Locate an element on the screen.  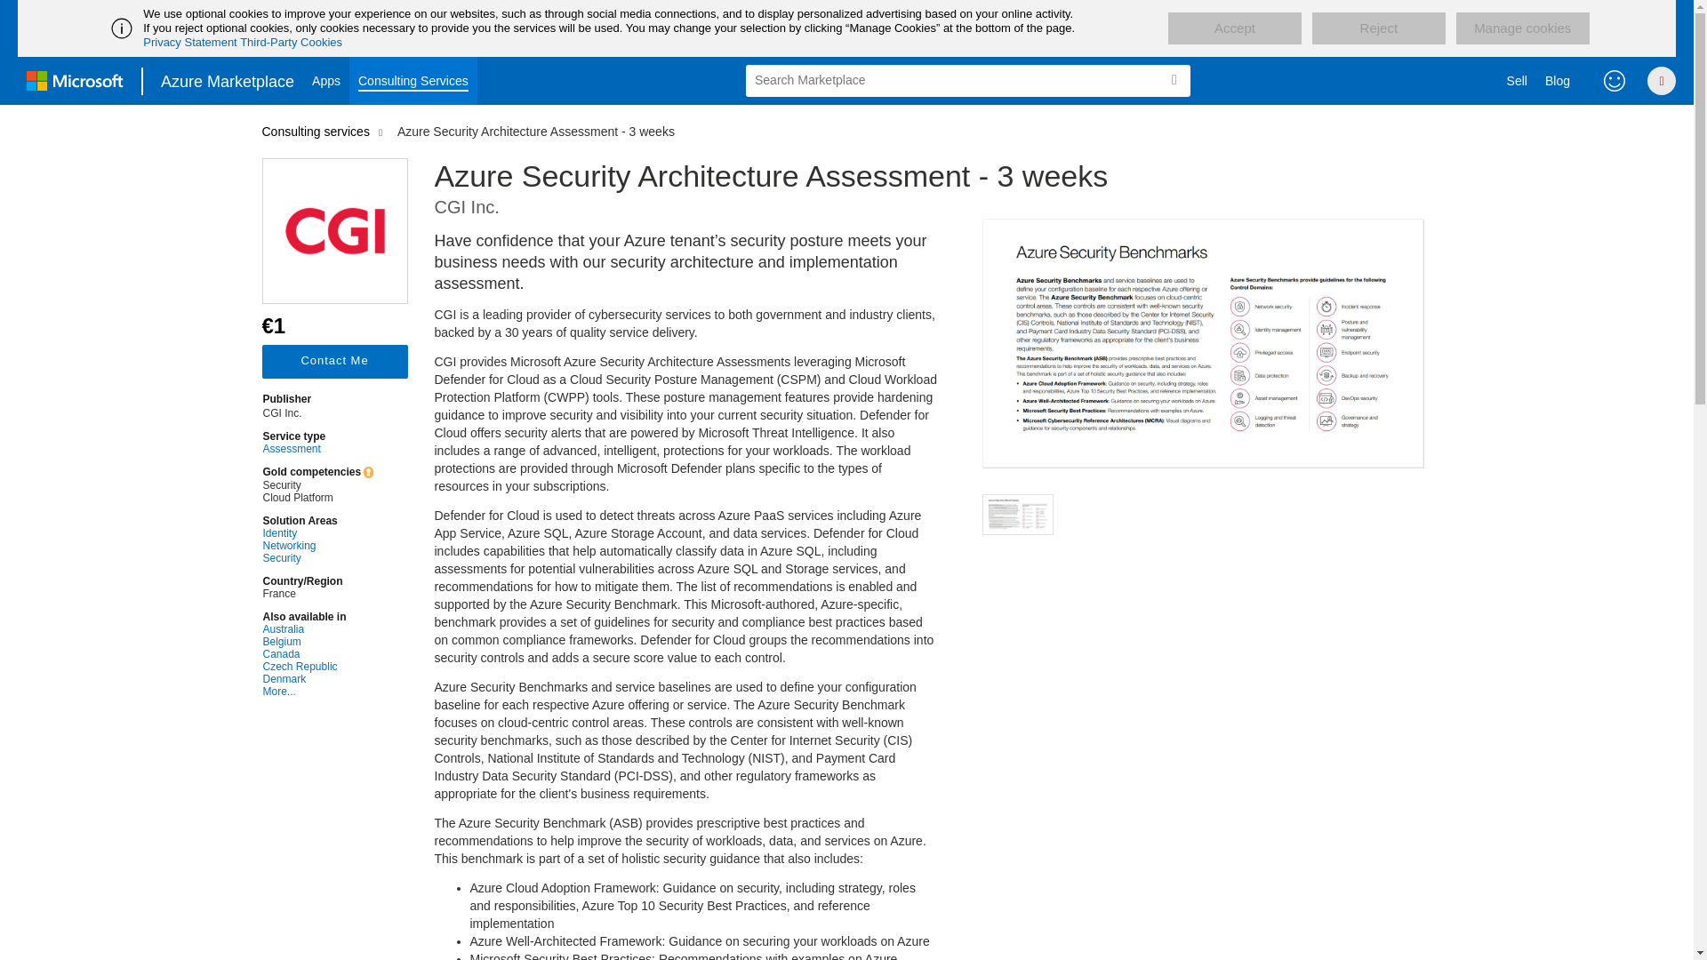
Feedback is located at coordinates (1615, 80).